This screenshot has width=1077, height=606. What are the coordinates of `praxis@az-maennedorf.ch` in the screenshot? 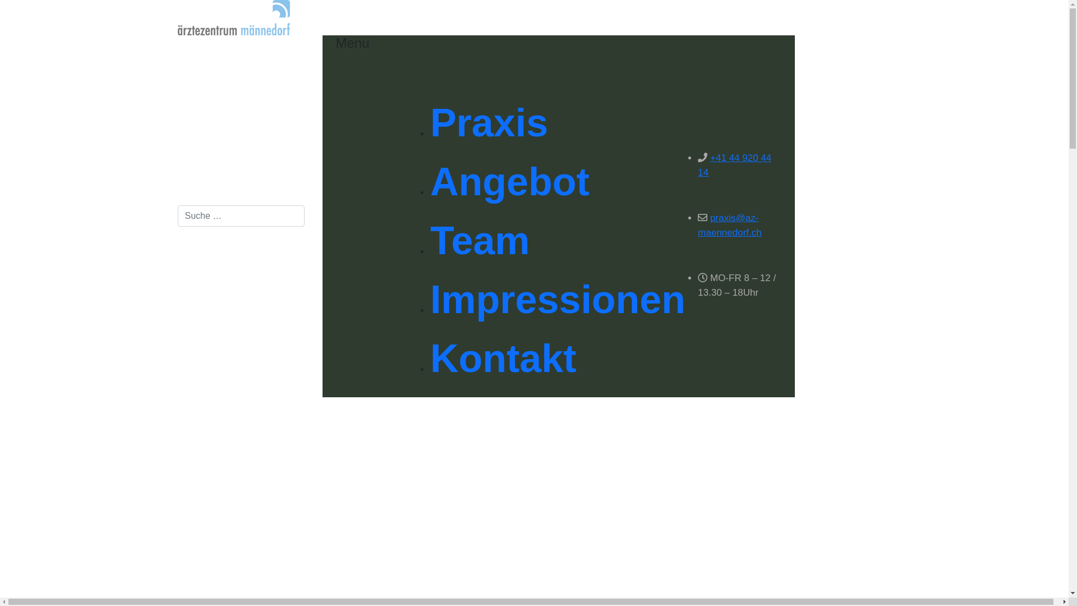 It's located at (729, 226).